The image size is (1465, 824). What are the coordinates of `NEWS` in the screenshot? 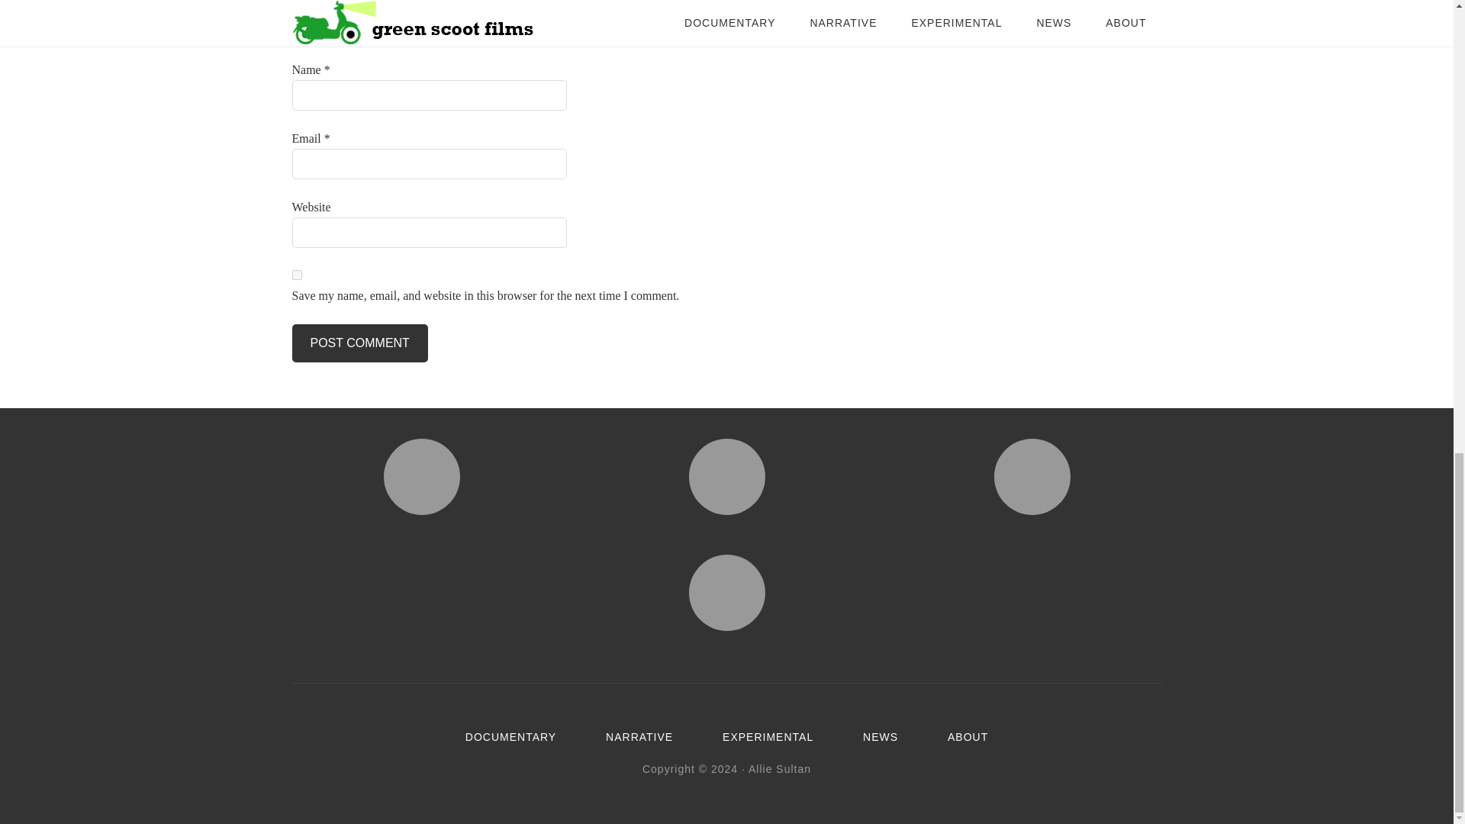 It's located at (880, 737).